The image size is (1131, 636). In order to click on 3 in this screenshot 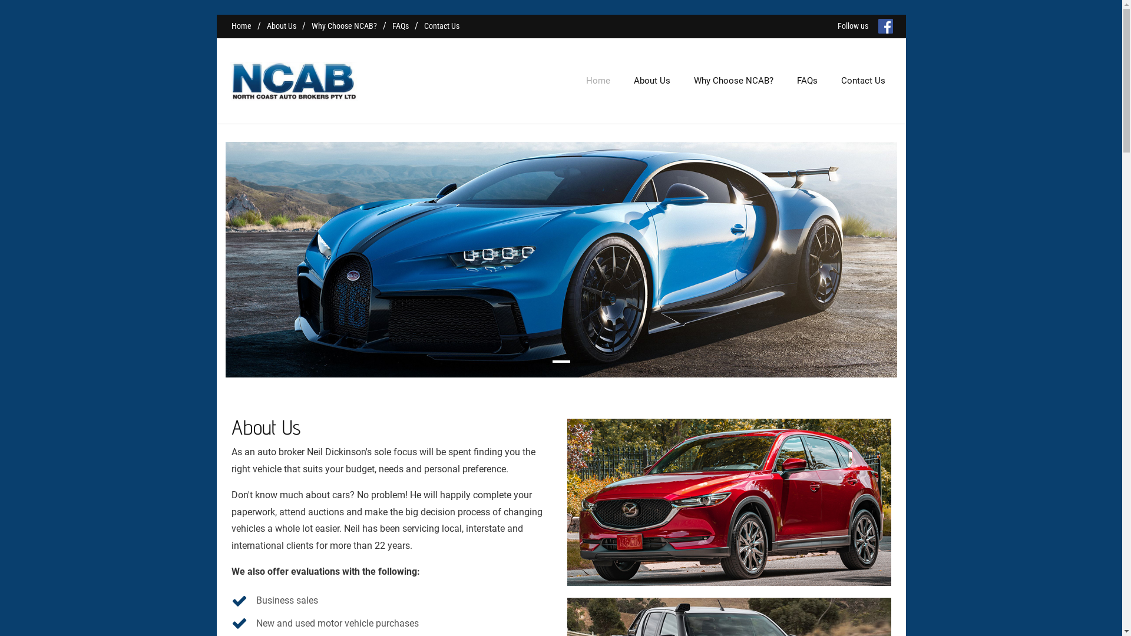, I will do `click(581, 362)`.